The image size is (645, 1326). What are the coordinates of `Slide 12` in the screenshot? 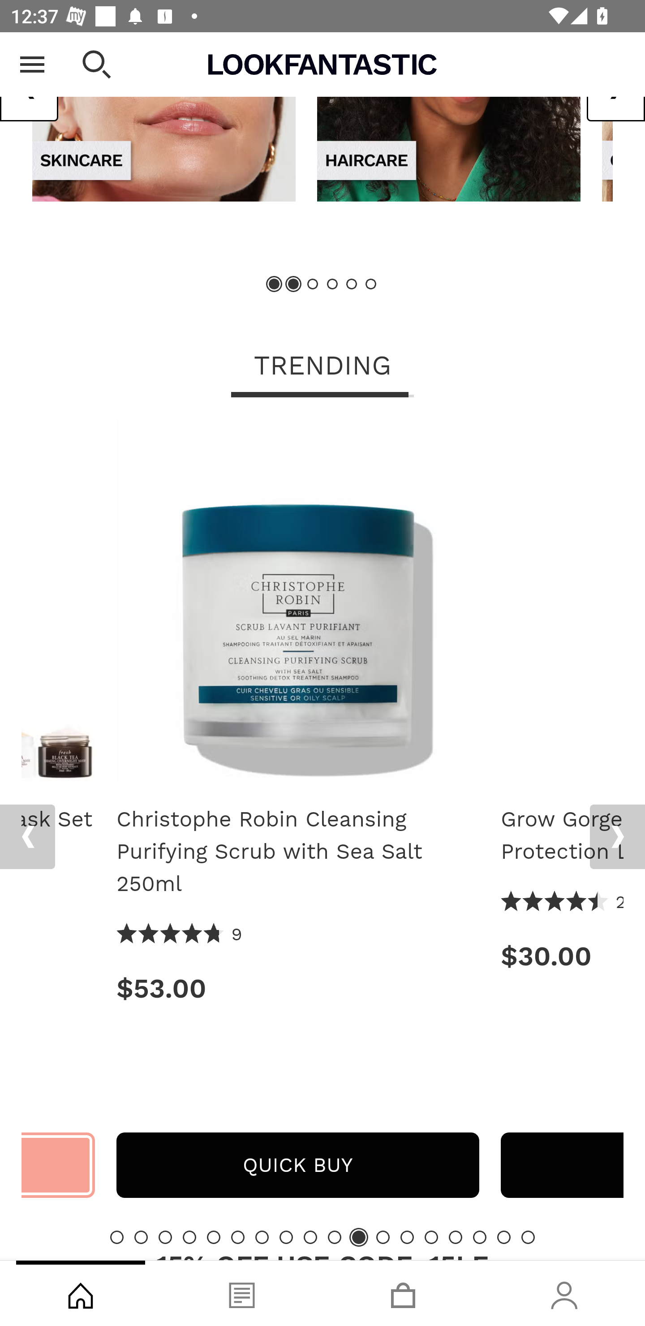 It's located at (383, 1237).